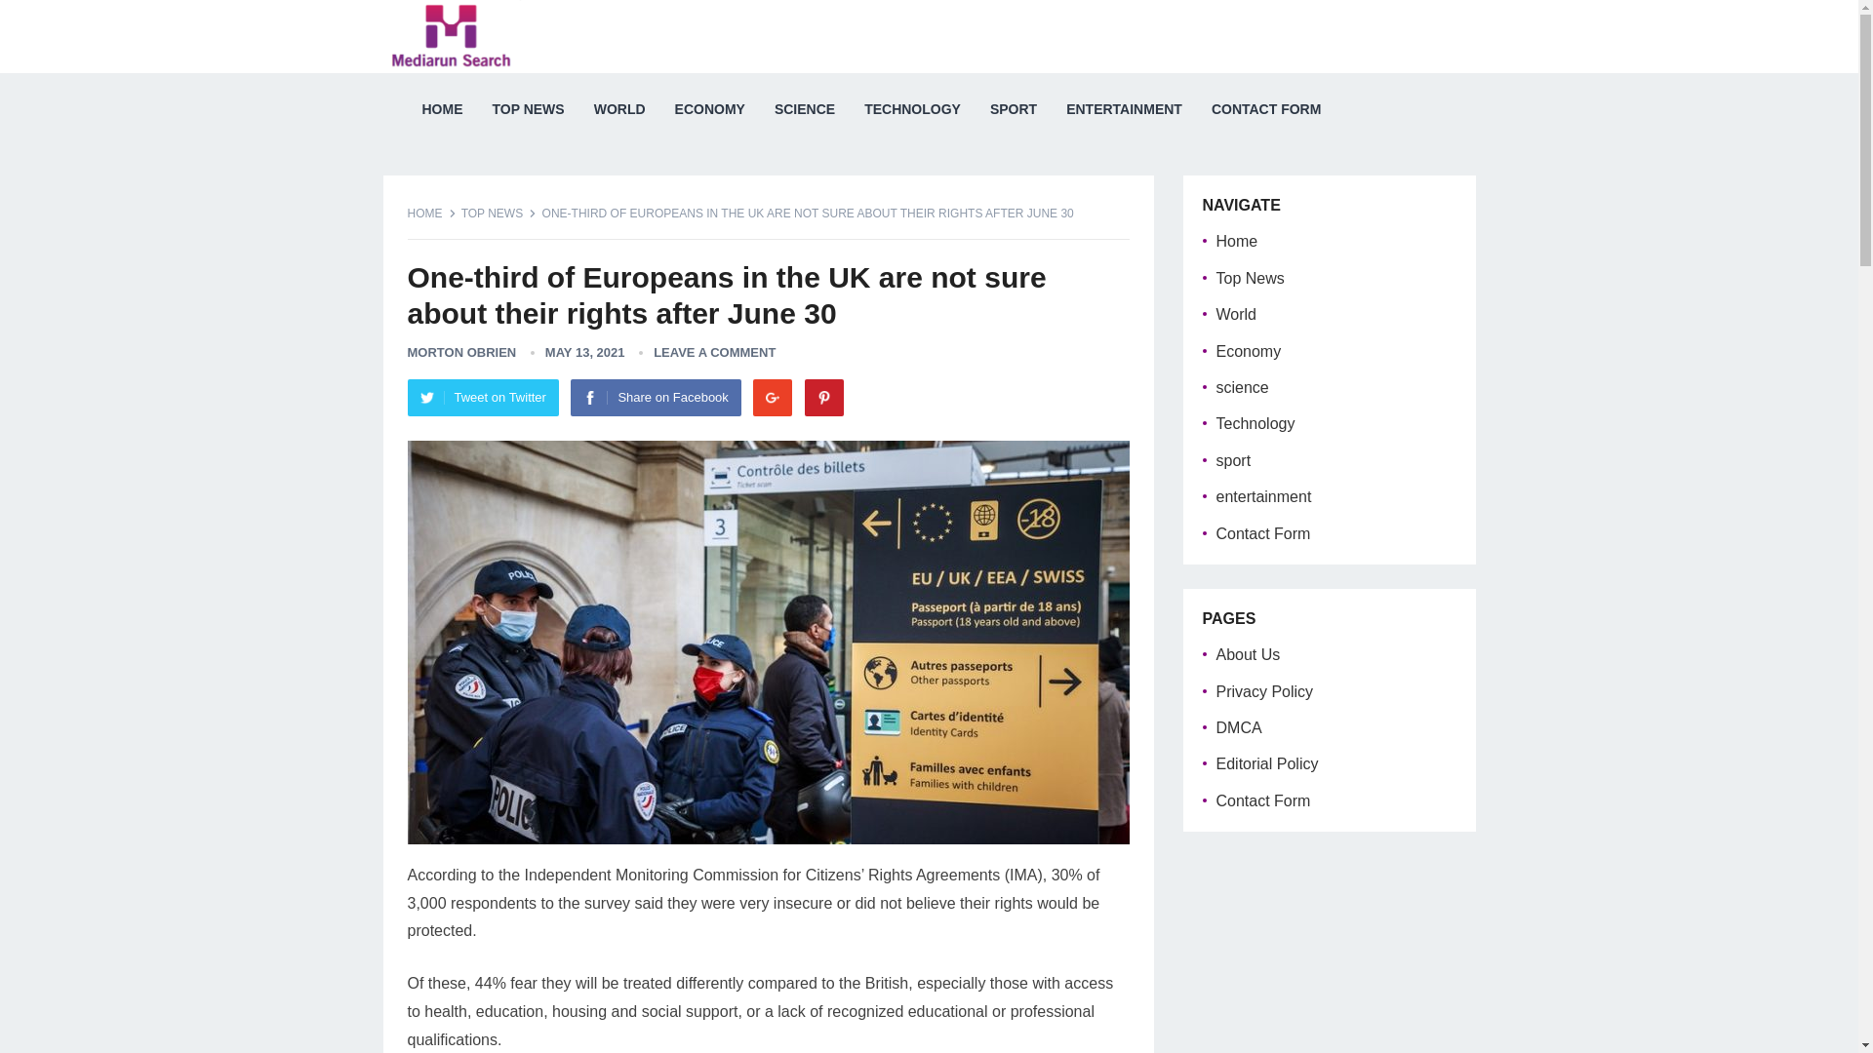  What do you see at coordinates (656, 397) in the screenshot?
I see `Share on Facebook` at bounding box center [656, 397].